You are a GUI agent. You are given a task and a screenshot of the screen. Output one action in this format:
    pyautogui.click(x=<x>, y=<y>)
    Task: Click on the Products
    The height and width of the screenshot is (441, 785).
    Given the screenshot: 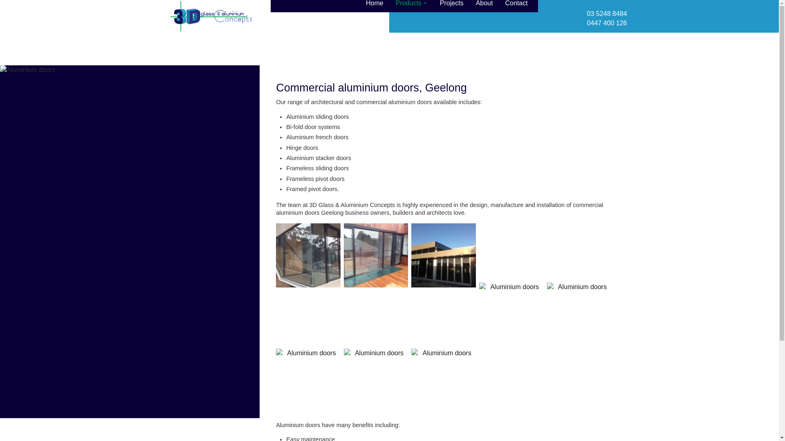 What is the action you would take?
    pyautogui.click(x=411, y=5)
    